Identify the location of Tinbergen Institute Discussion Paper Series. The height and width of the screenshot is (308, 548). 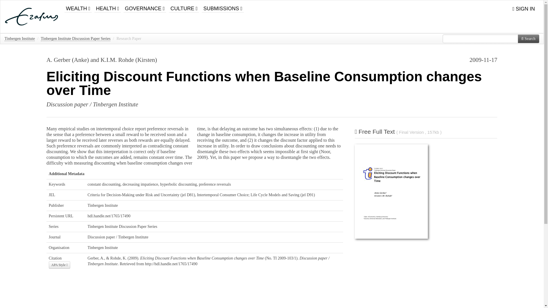
(75, 39).